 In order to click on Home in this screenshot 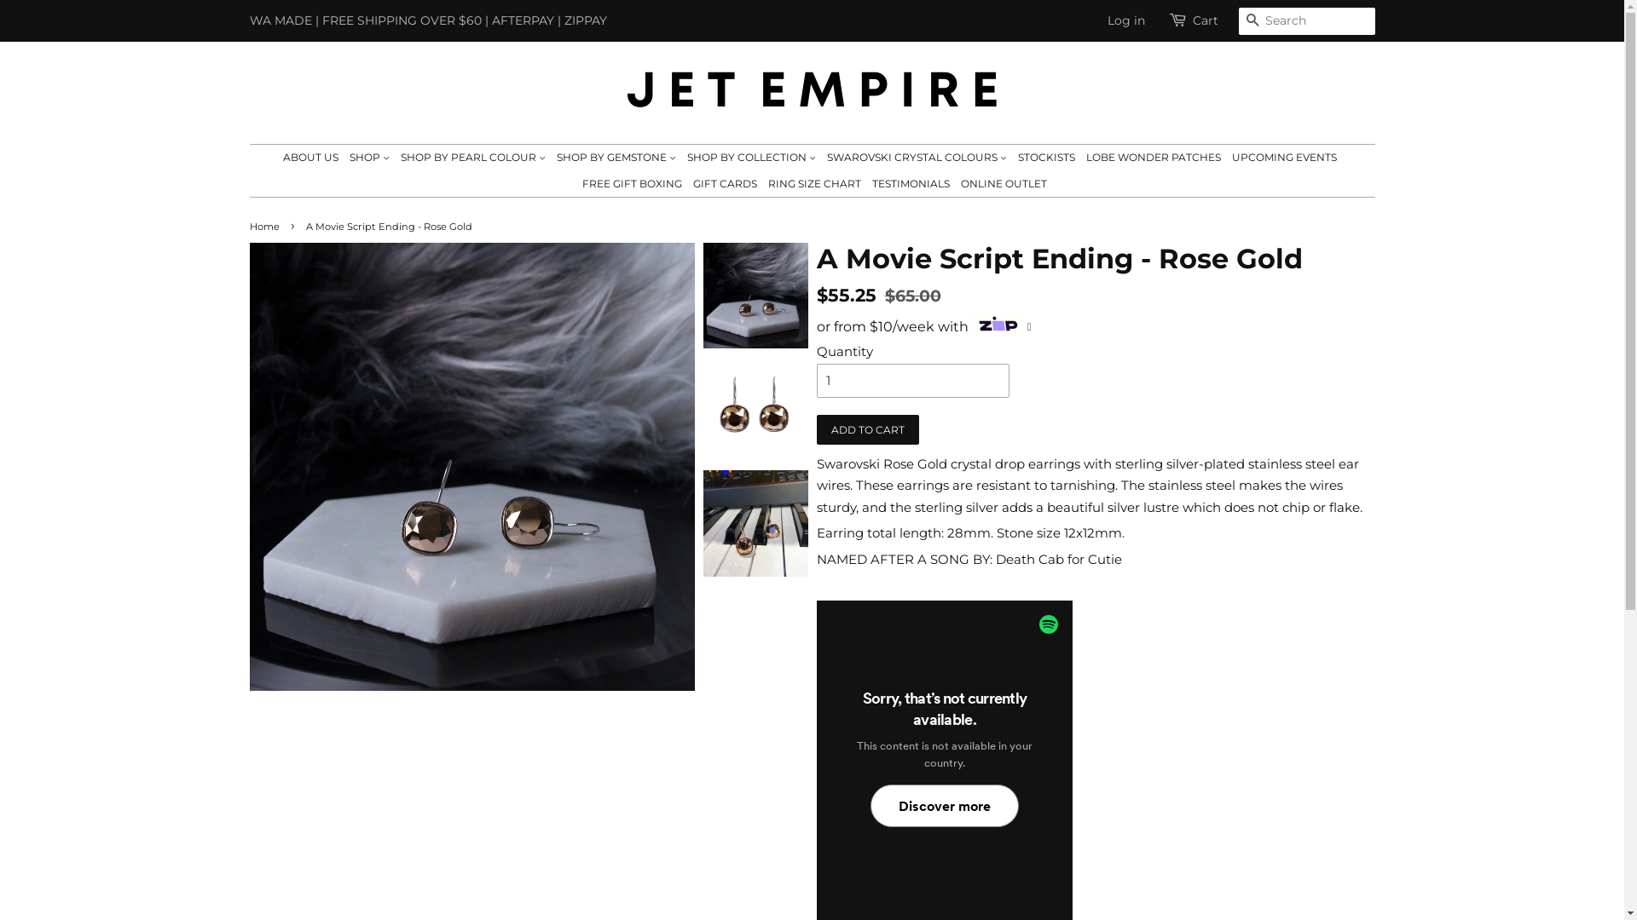, I will do `click(266, 227)`.